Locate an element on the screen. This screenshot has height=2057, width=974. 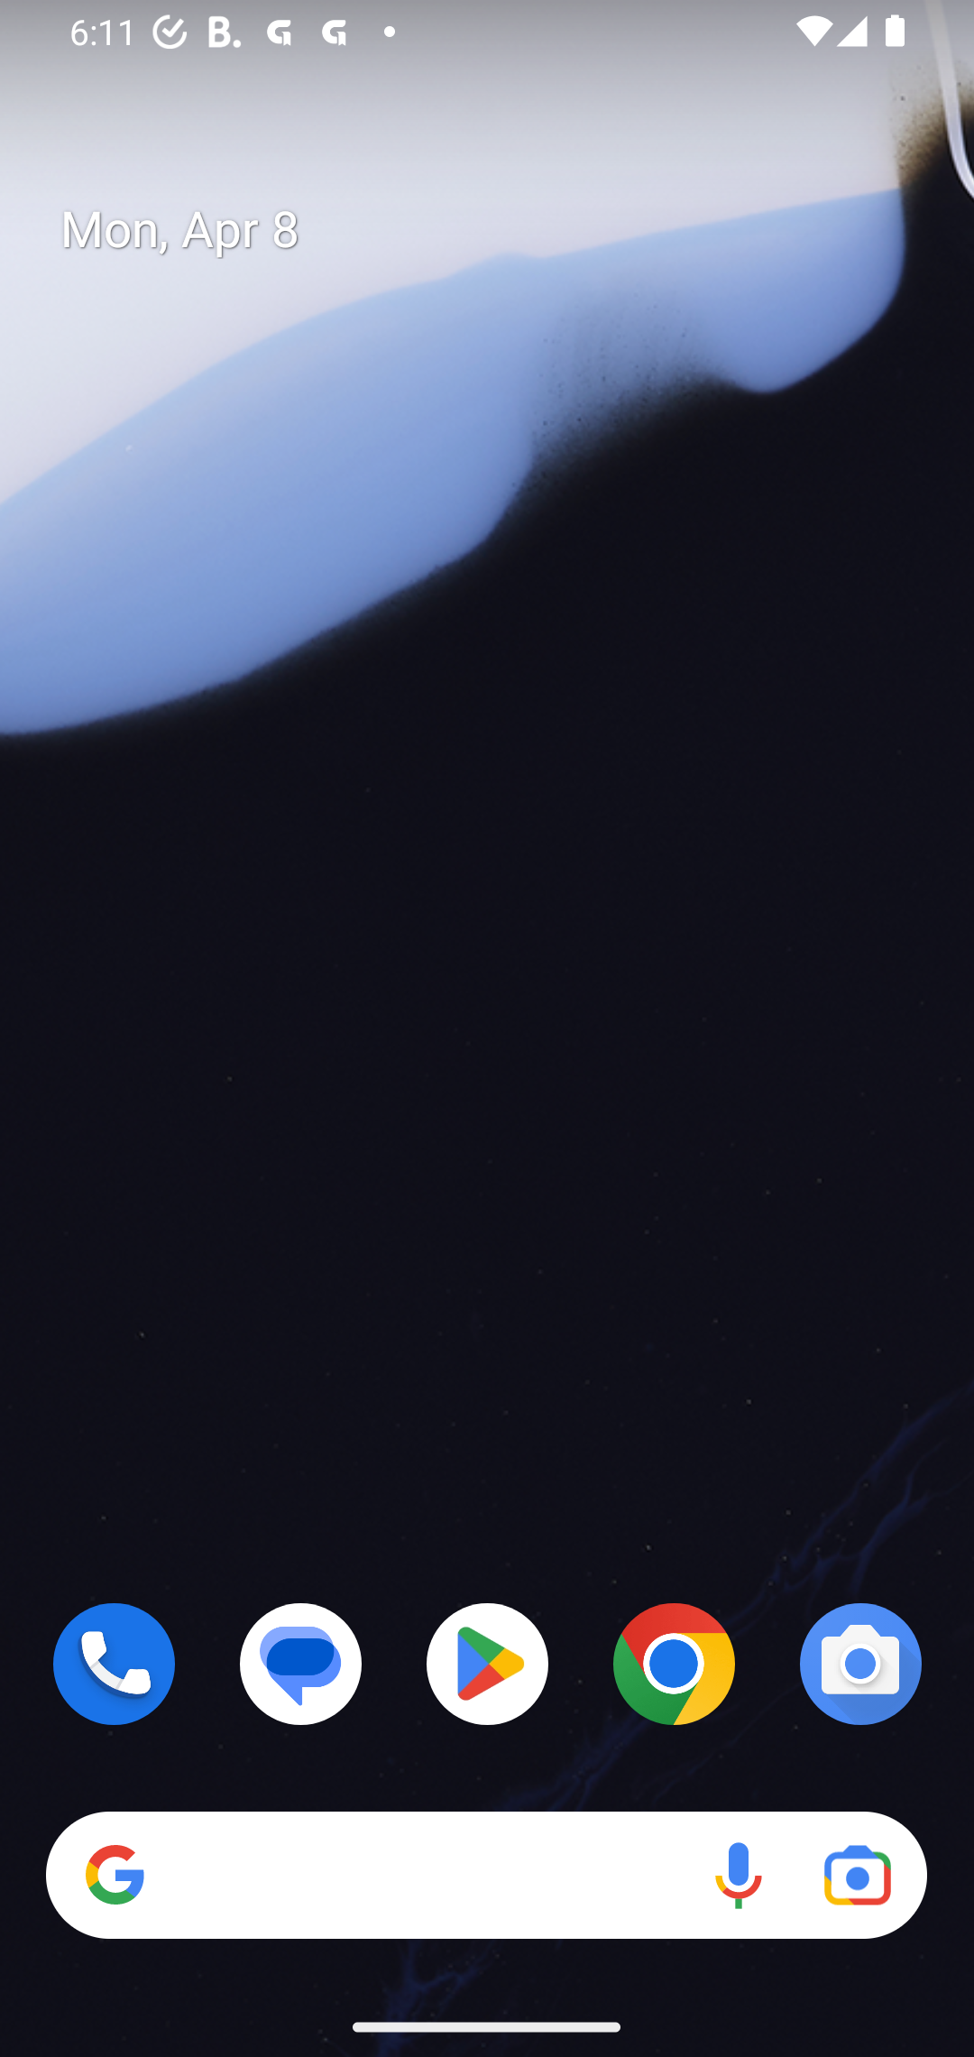
Voice search is located at coordinates (738, 1876).